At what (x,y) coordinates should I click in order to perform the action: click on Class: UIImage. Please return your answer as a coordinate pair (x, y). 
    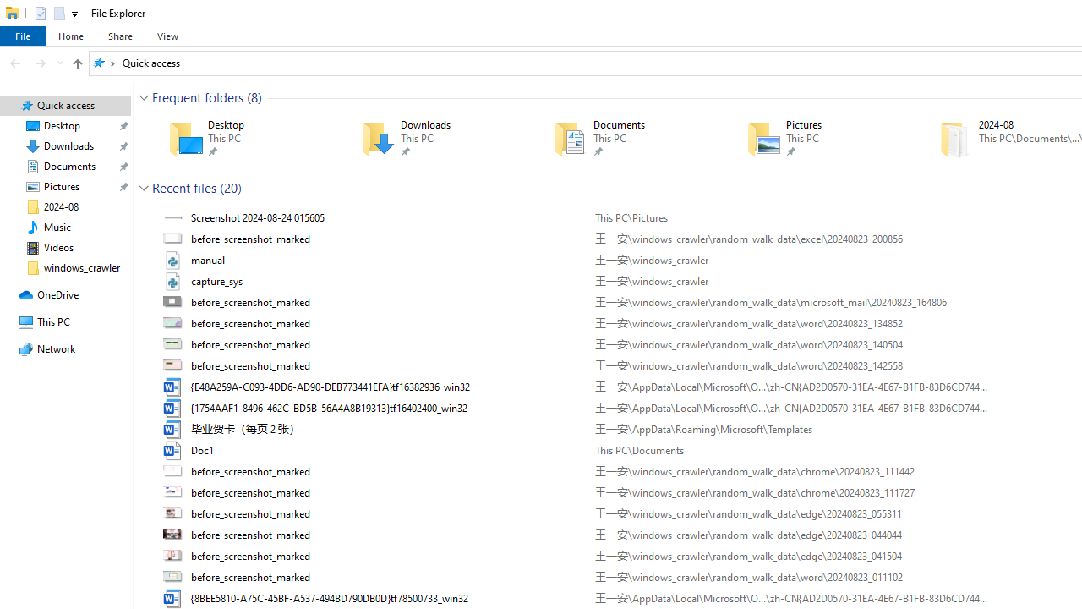
    Looking at the image, I should click on (174, 578).